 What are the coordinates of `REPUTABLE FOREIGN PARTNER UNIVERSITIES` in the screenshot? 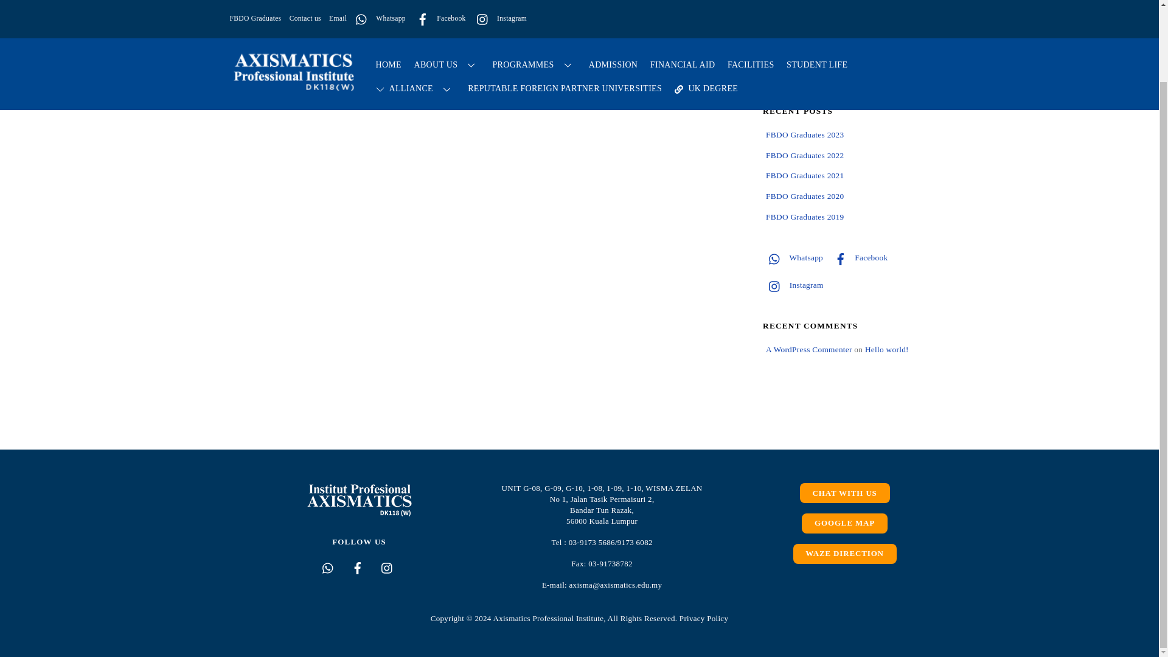 It's located at (565, 9).